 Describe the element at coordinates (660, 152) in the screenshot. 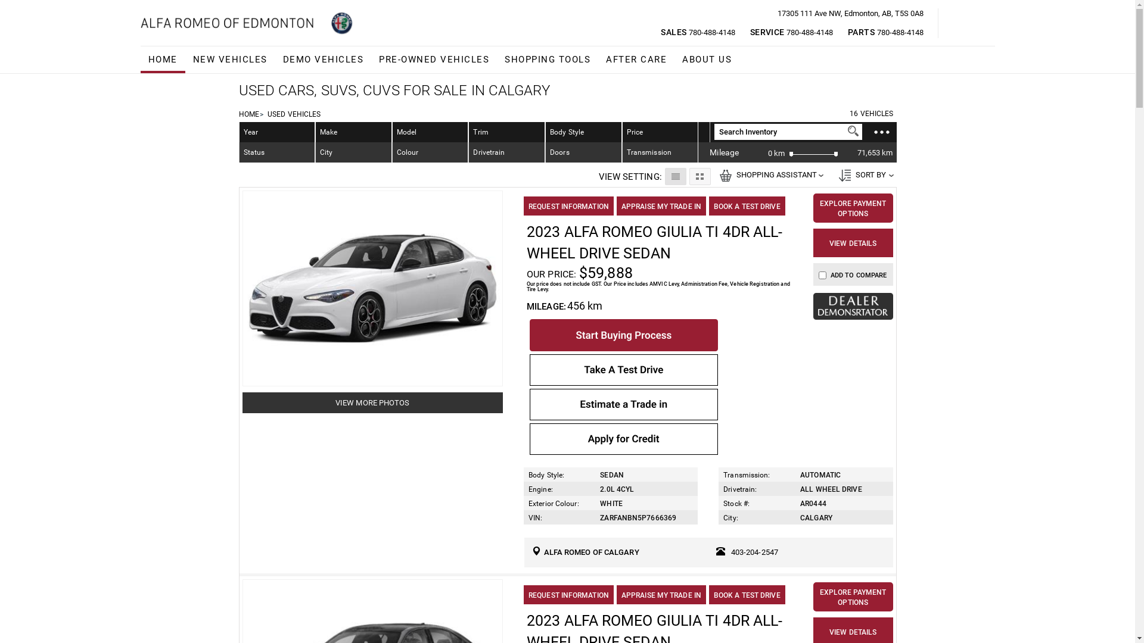

I see `Transmission` at that location.